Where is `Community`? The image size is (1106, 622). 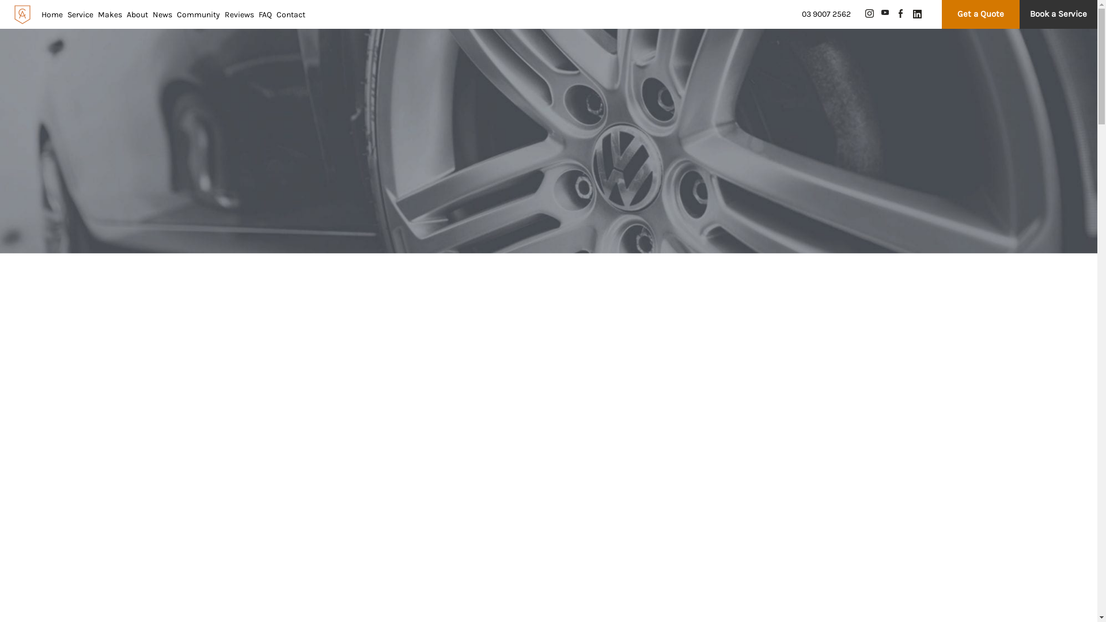
Community is located at coordinates (198, 15).